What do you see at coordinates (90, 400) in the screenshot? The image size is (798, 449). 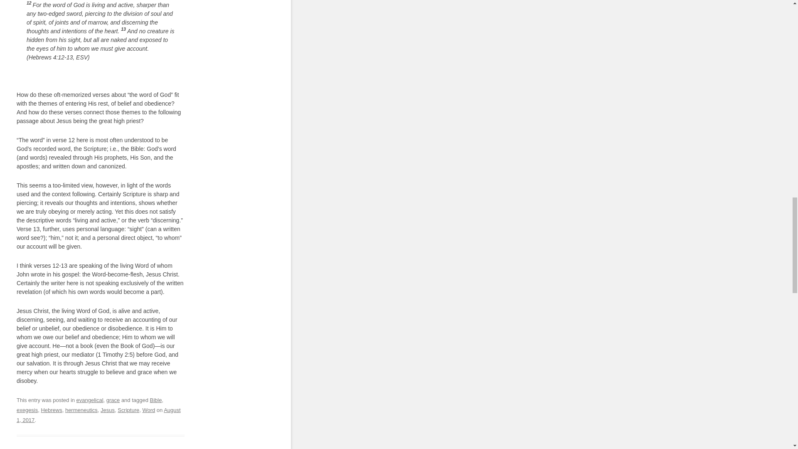 I see `evangelical` at bounding box center [90, 400].